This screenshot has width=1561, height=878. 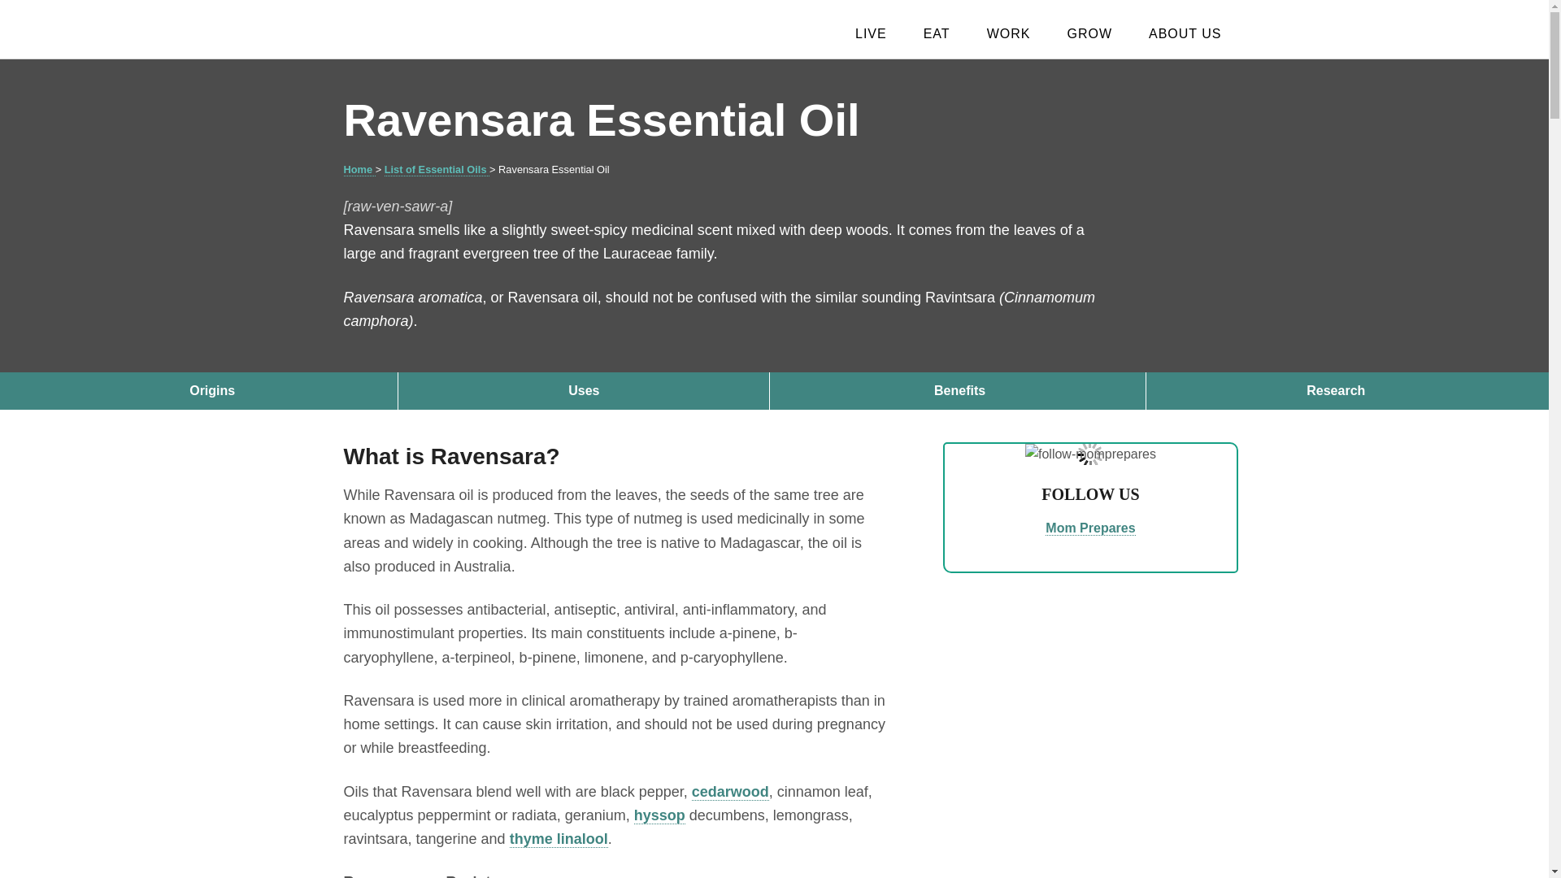 I want to click on thyme linalool, so click(x=559, y=839).